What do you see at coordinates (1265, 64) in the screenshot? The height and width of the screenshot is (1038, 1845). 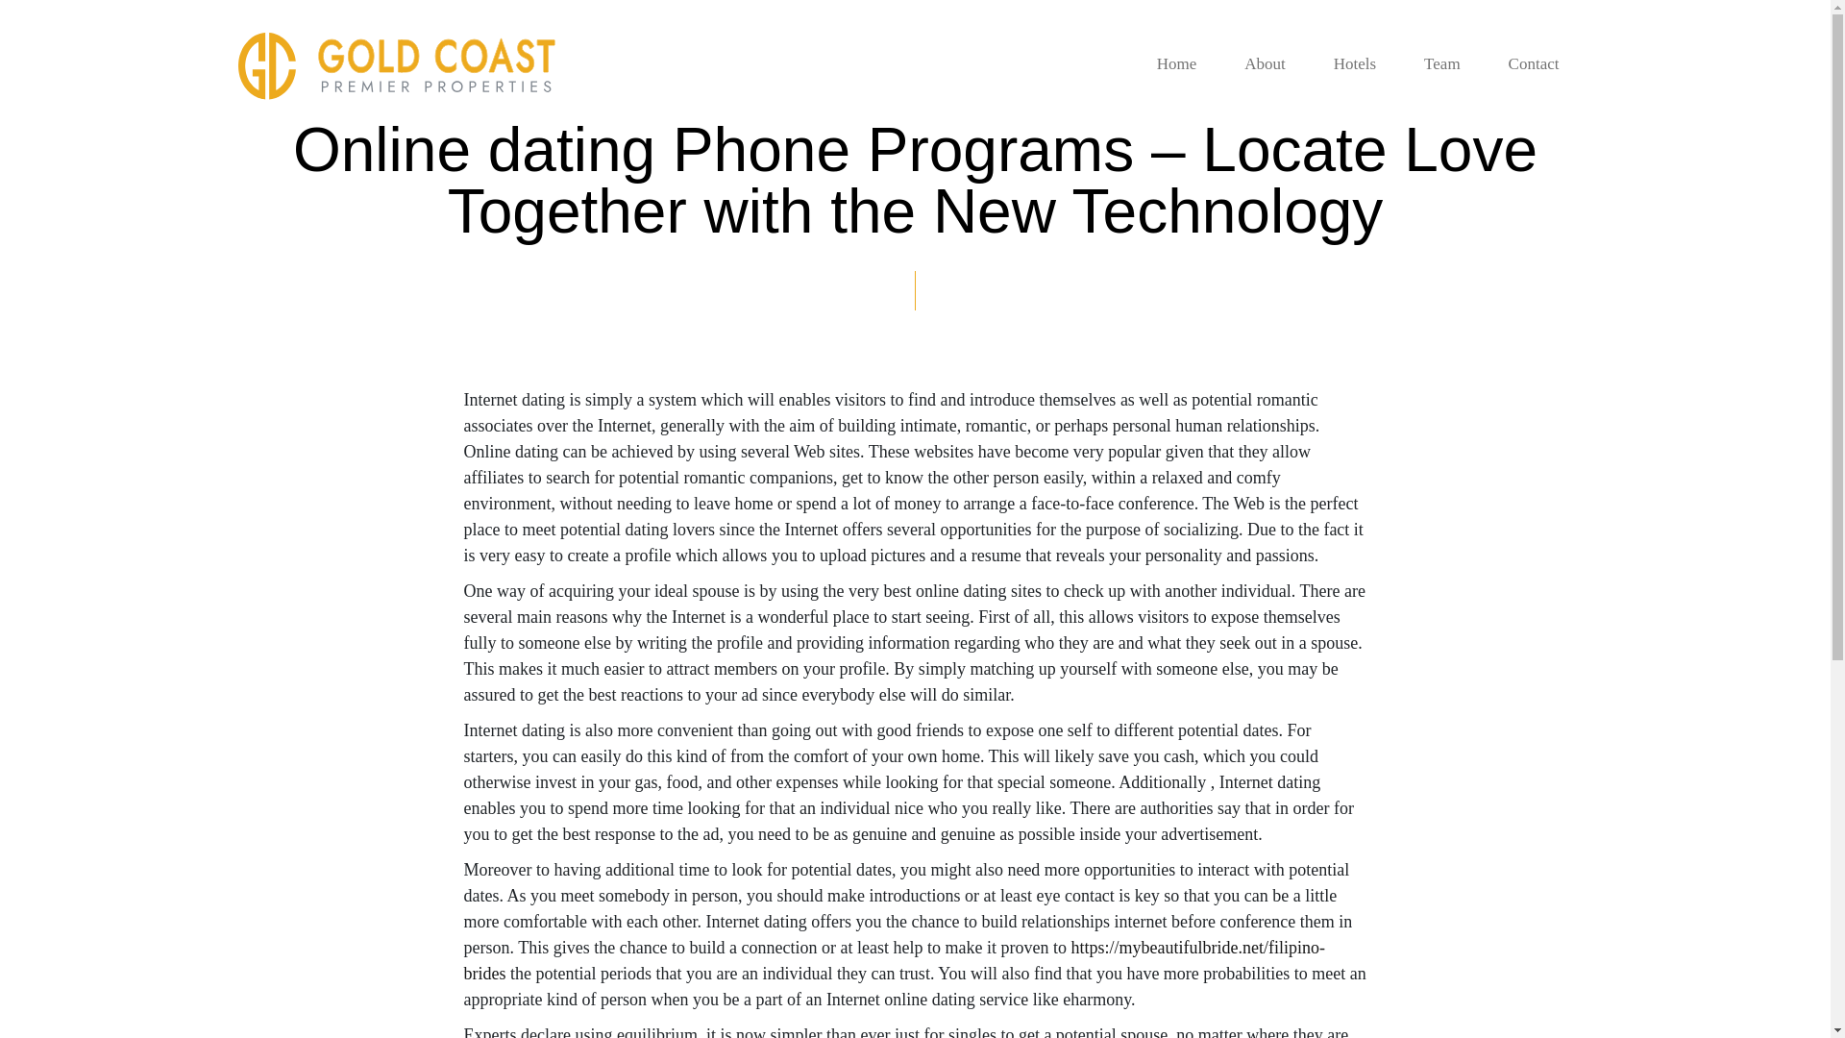 I see `About` at bounding box center [1265, 64].